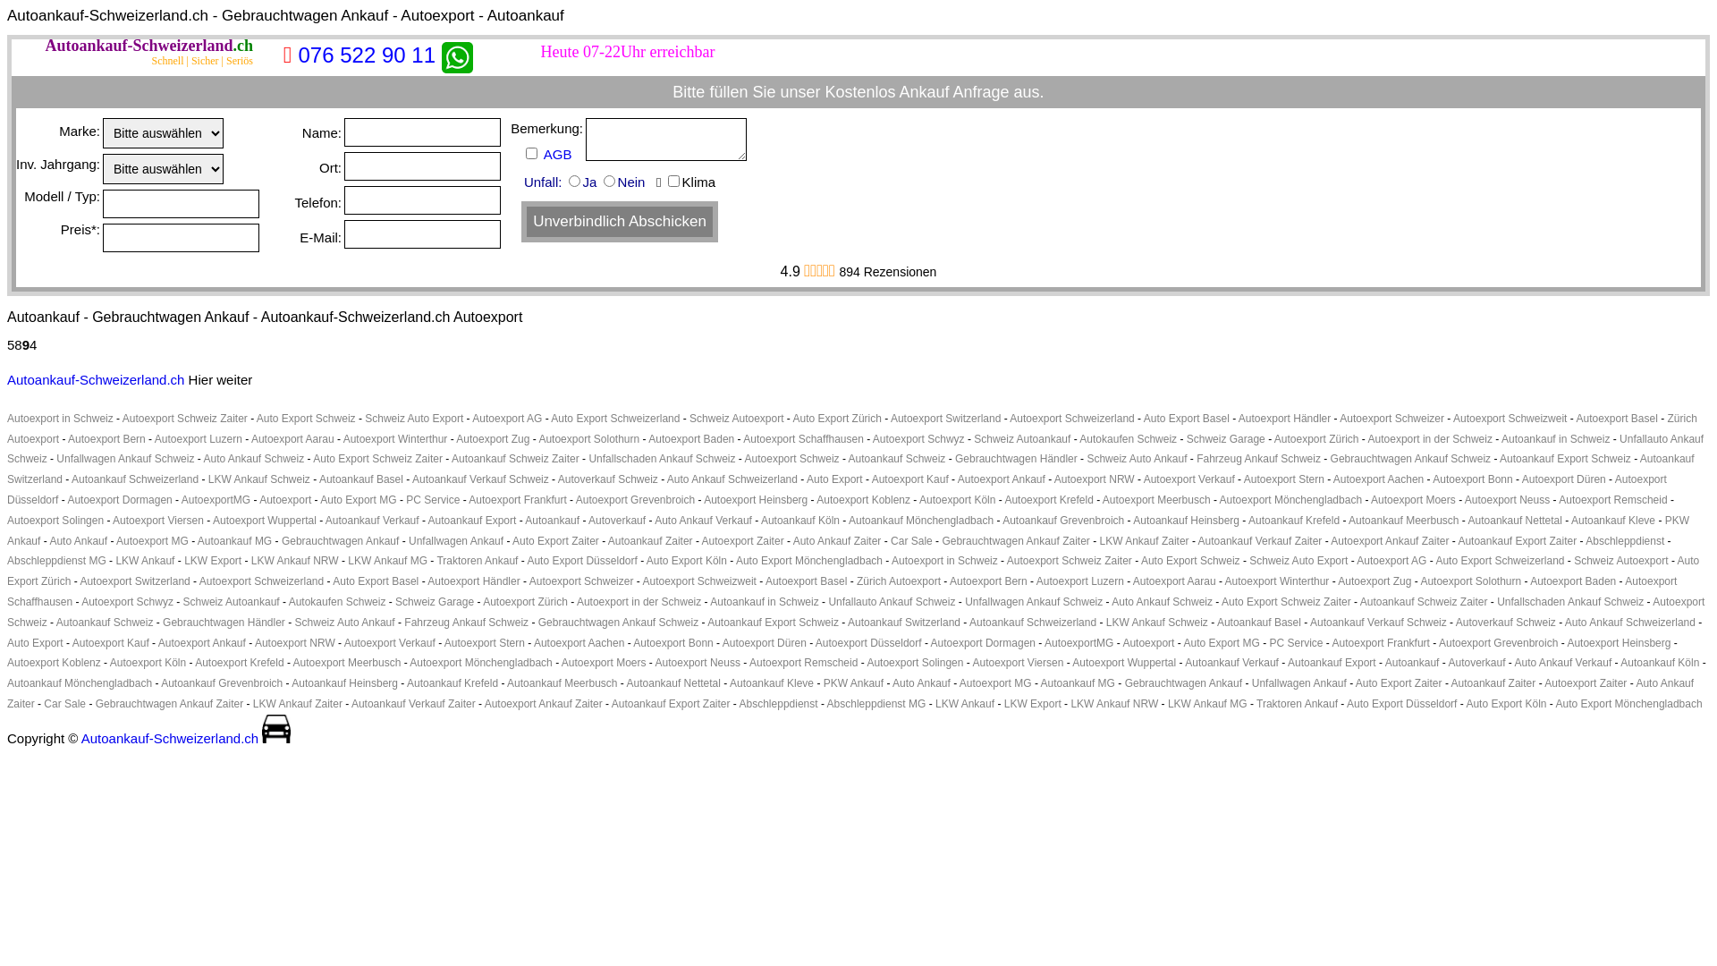  What do you see at coordinates (1002, 479) in the screenshot?
I see `Autoexport Ankauf` at bounding box center [1002, 479].